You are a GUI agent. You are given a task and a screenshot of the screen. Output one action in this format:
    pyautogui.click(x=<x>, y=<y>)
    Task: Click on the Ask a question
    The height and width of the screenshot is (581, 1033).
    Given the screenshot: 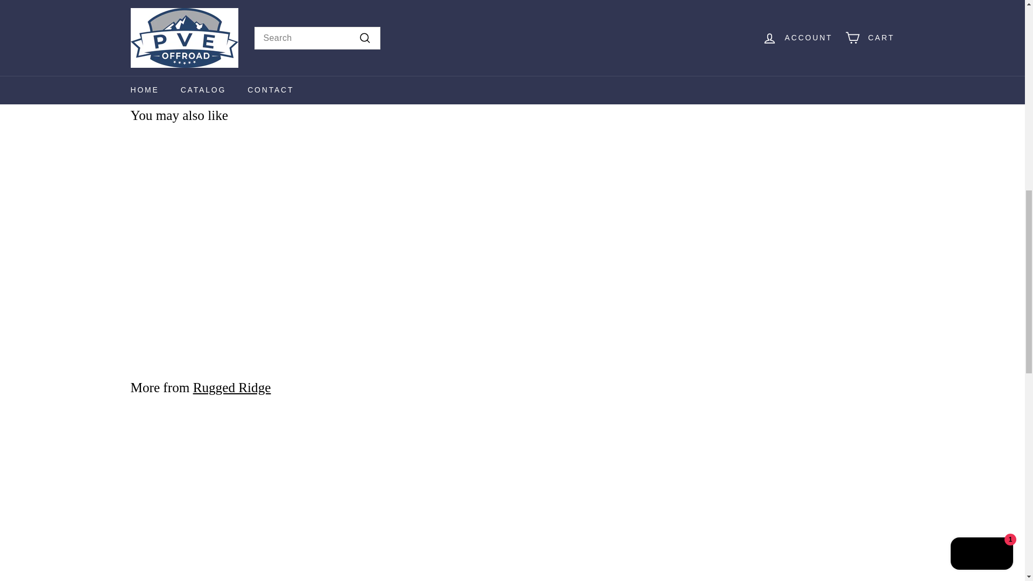 What is the action you would take?
    pyautogui.click(x=512, y=59)
    